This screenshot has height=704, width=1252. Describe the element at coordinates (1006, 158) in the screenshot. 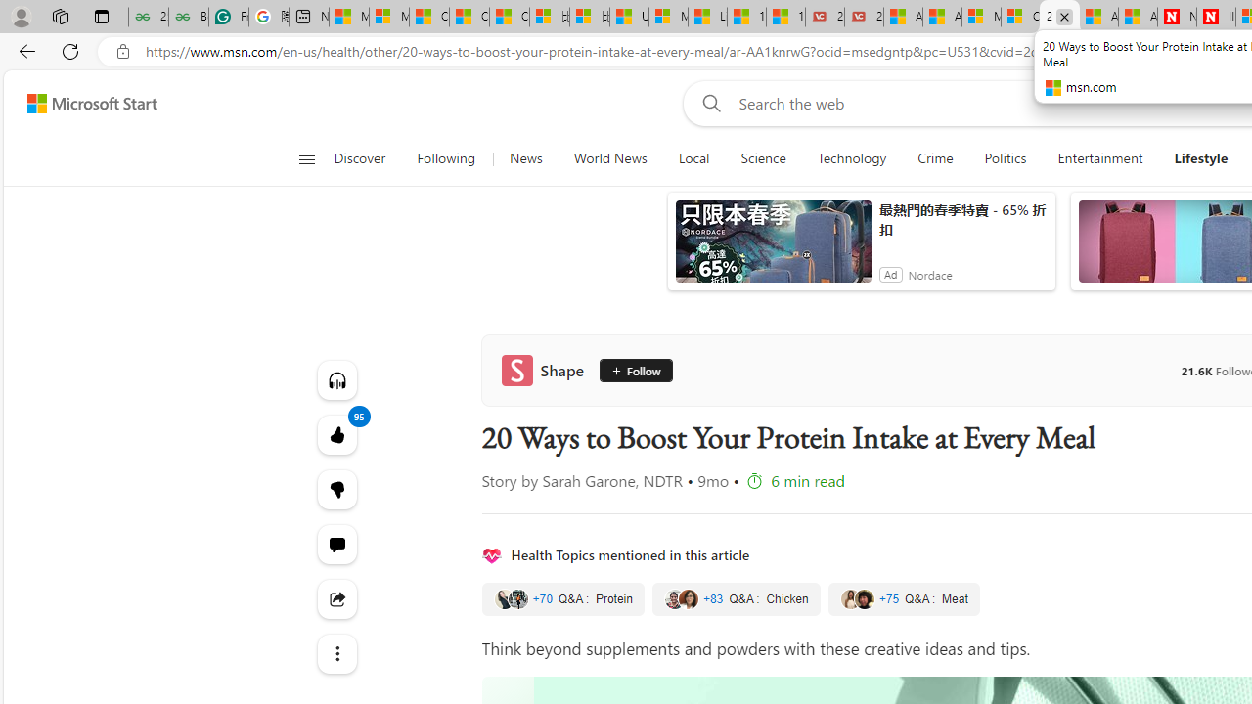

I see `Politics` at that location.